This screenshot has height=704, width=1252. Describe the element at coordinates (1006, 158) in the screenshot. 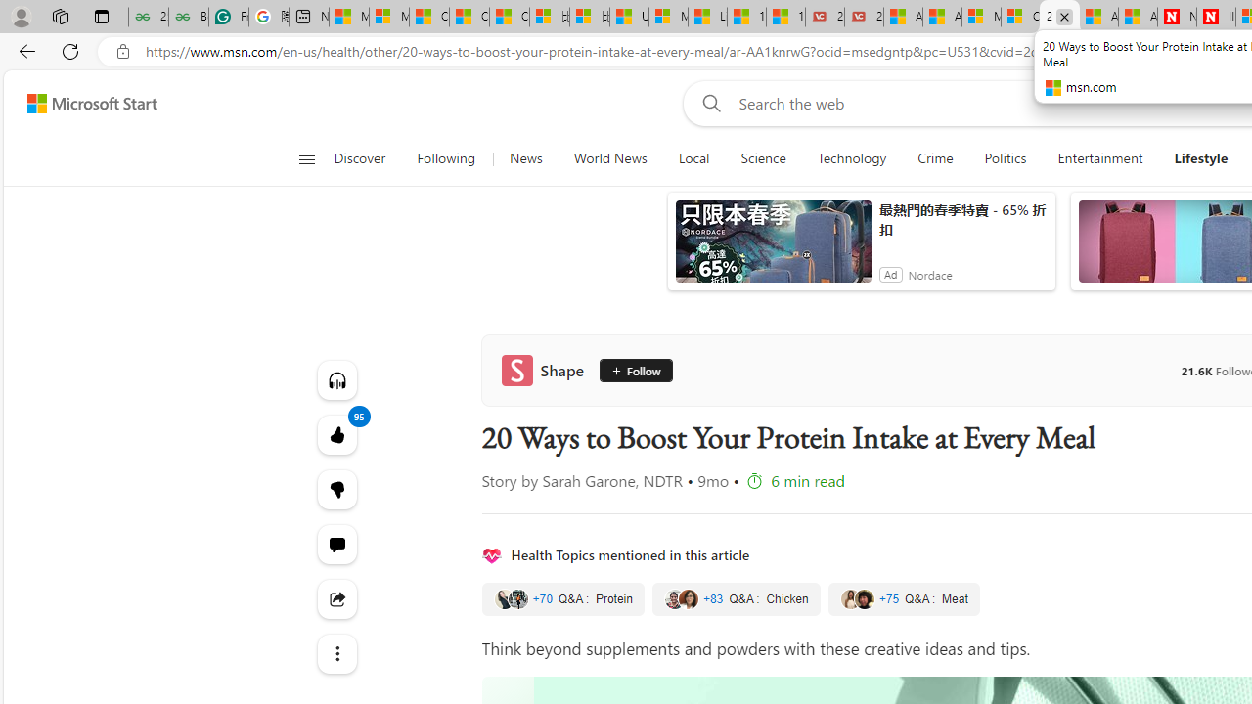

I see `Politics` at that location.